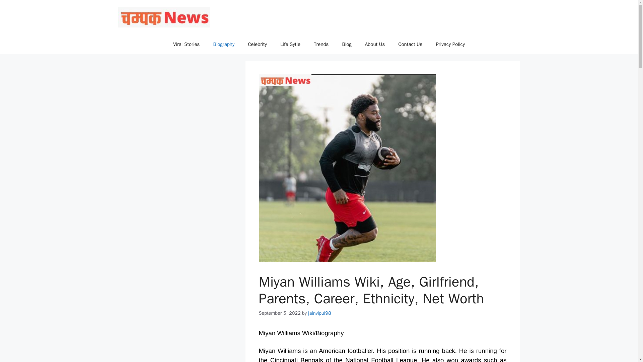 This screenshot has width=643, height=362. Describe the element at coordinates (321, 44) in the screenshot. I see `Trends` at that location.